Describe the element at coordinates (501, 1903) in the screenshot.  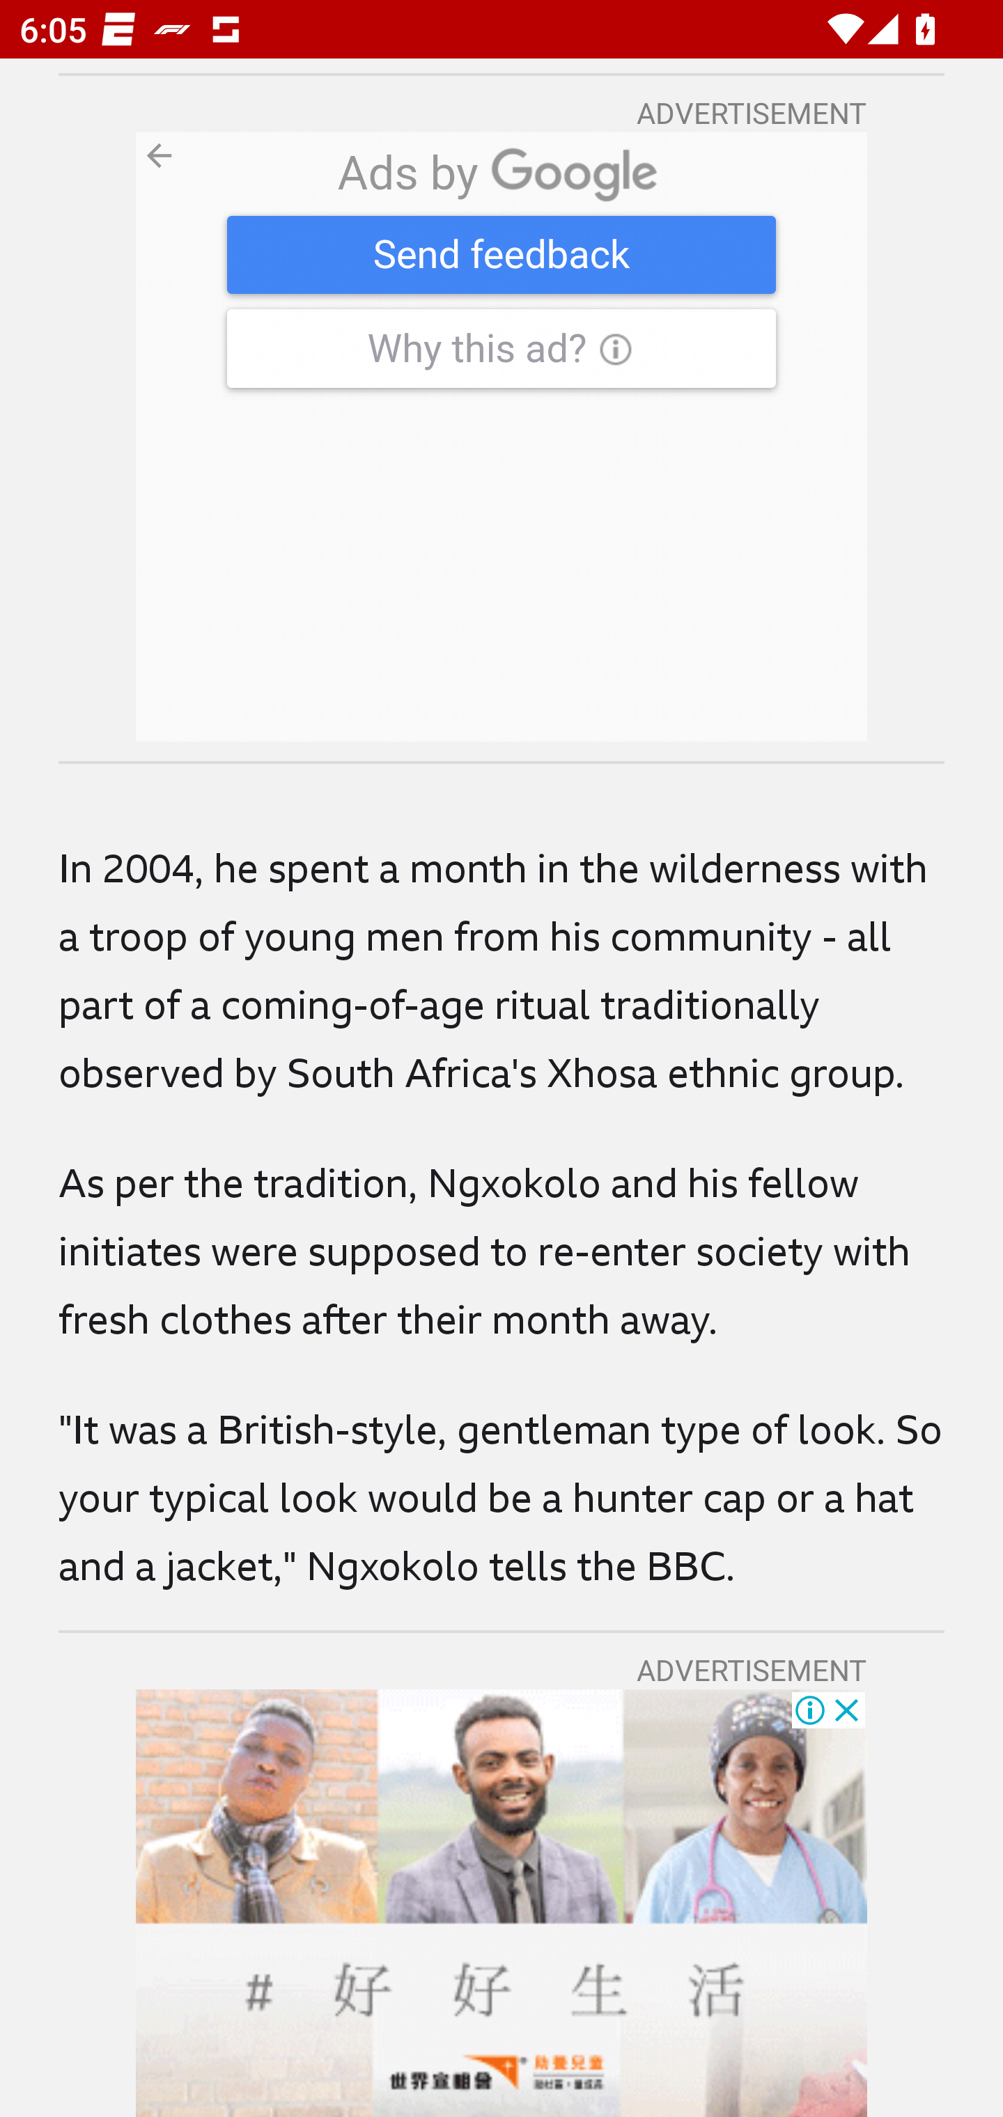
I see `Advertisement` at that location.